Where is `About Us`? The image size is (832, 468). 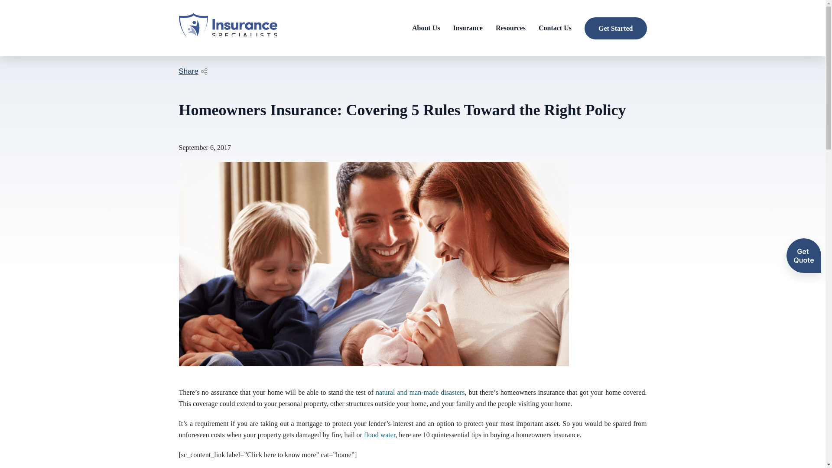
About Us is located at coordinates (426, 28).